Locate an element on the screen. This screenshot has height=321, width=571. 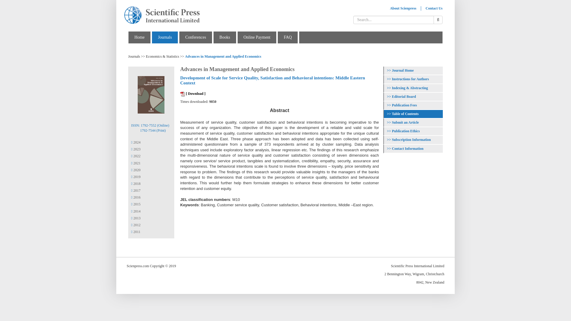
Conferences is located at coordinates (196, 37).